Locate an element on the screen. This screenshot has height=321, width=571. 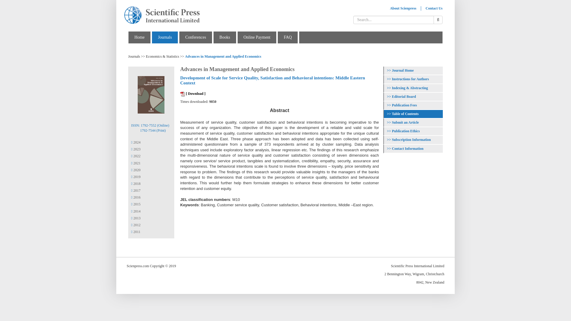
Conferences is located at coordinates (196, 37).